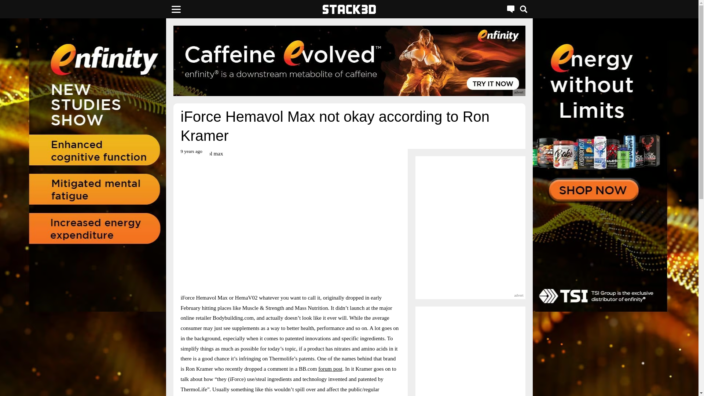  Describe the element at coordinates (191, 154) in the screenshot. I see `April 28th 2015` at that location.